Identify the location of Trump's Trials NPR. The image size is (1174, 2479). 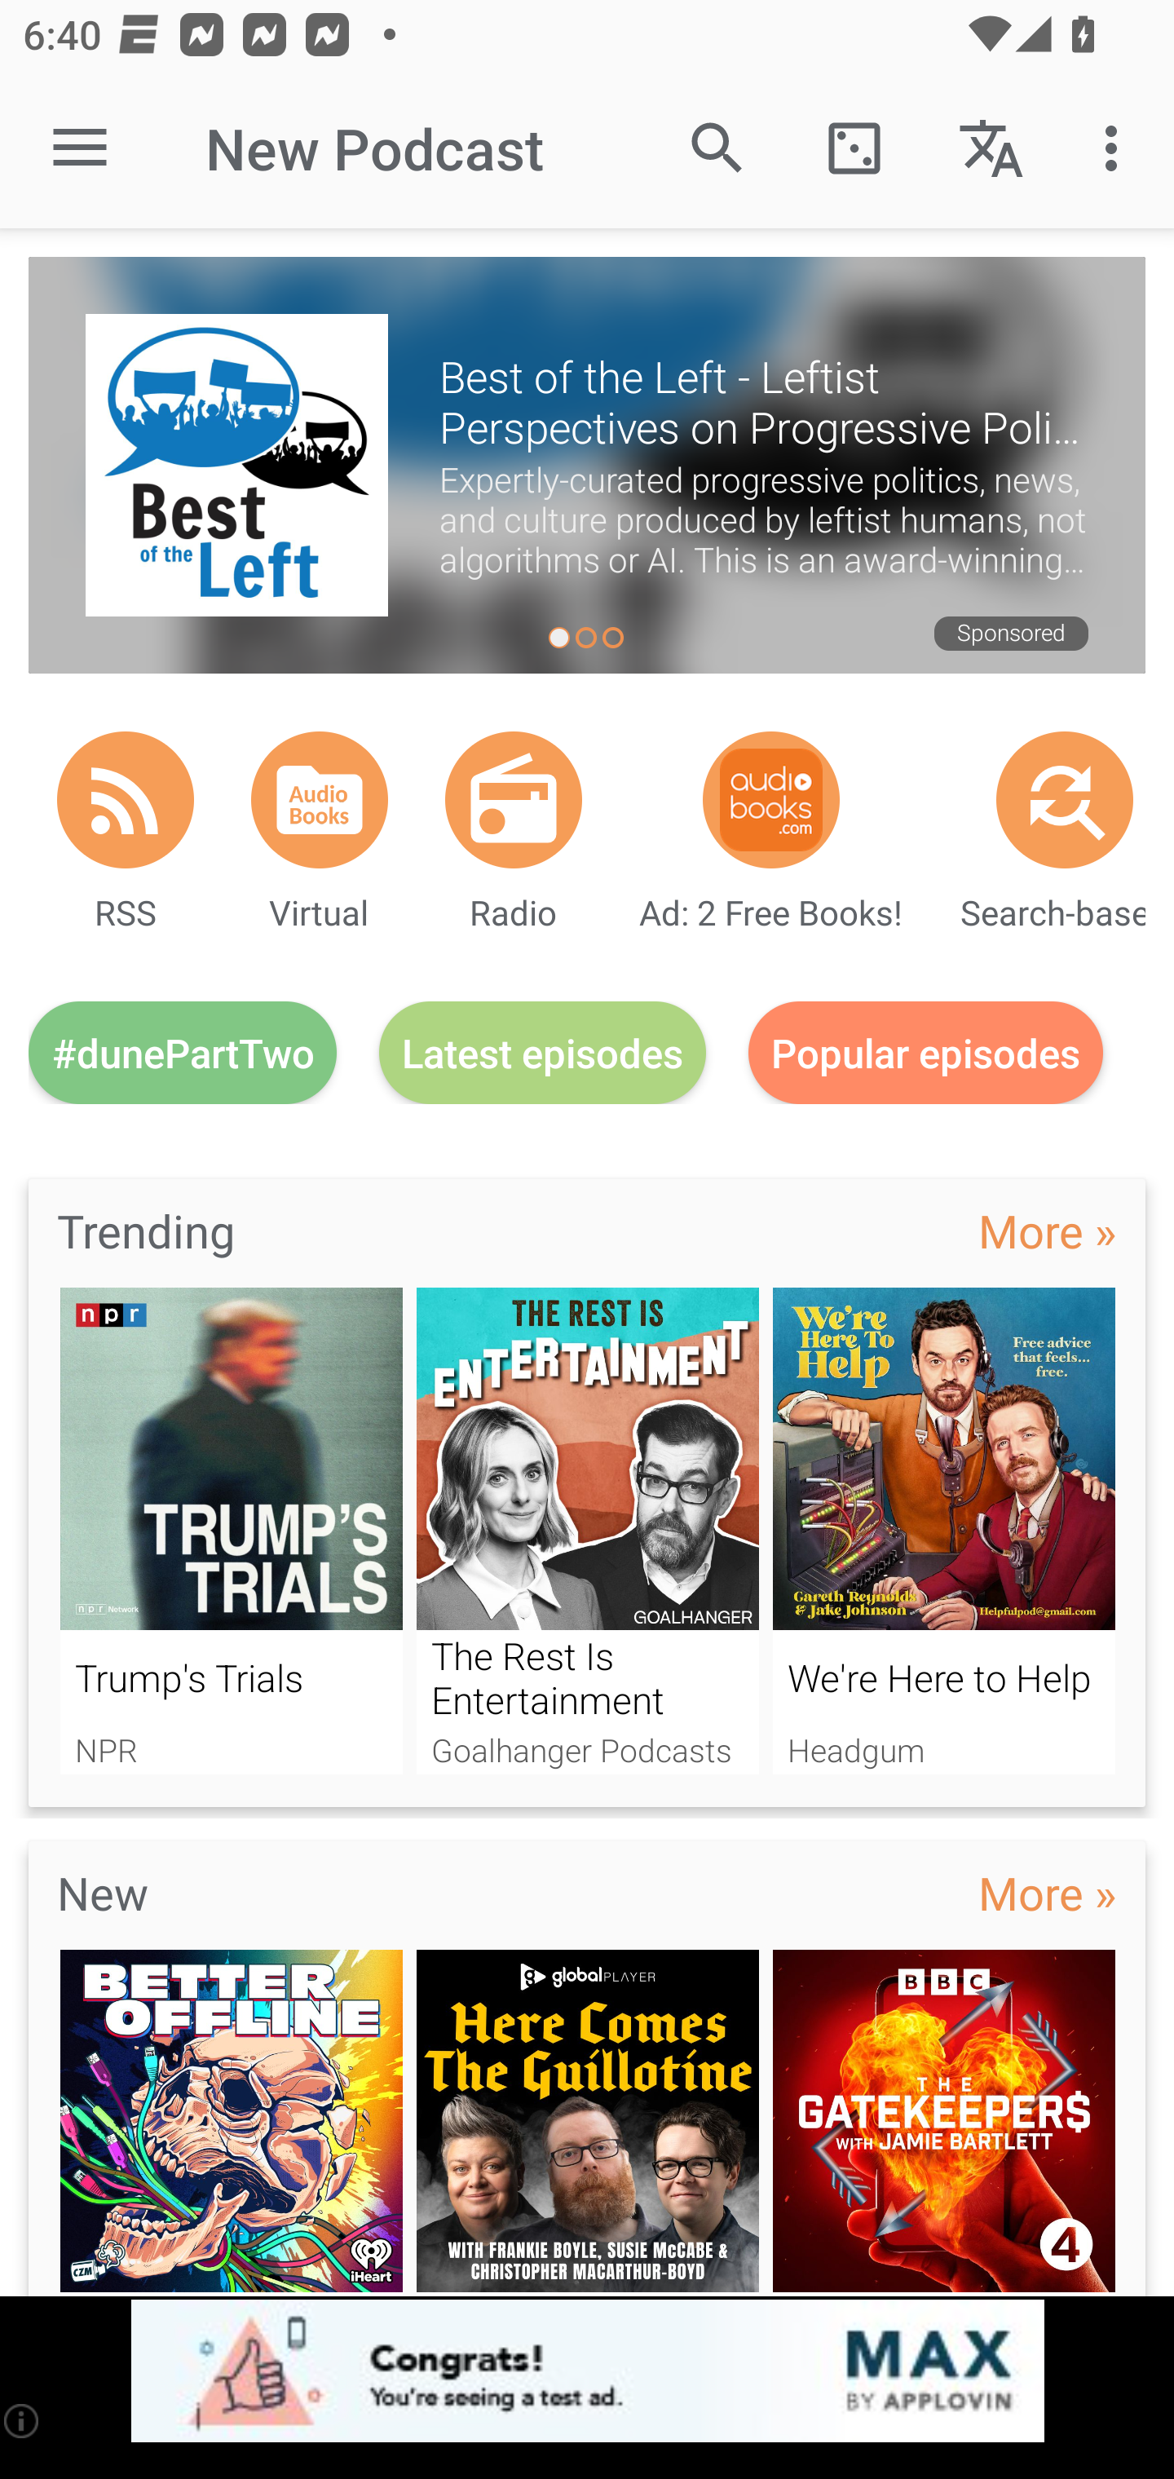
(231, 1530).